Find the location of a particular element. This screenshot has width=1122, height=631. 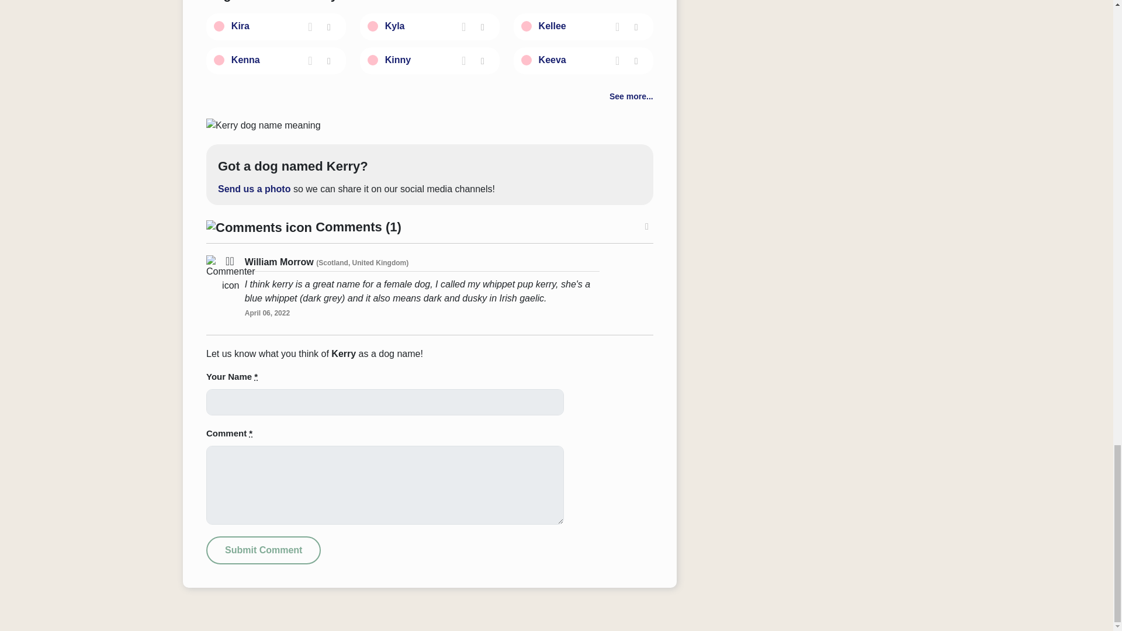

Kira is located at coordinates (240, 26).